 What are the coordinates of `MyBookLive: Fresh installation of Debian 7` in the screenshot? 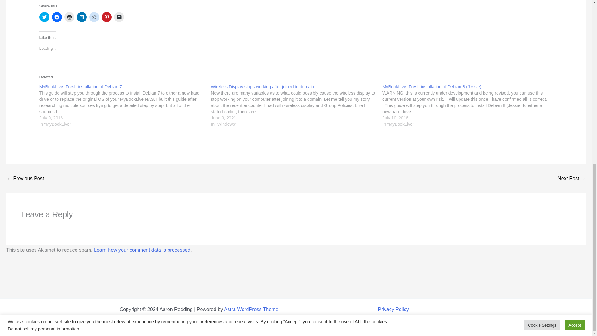 It's located at (125, 105).